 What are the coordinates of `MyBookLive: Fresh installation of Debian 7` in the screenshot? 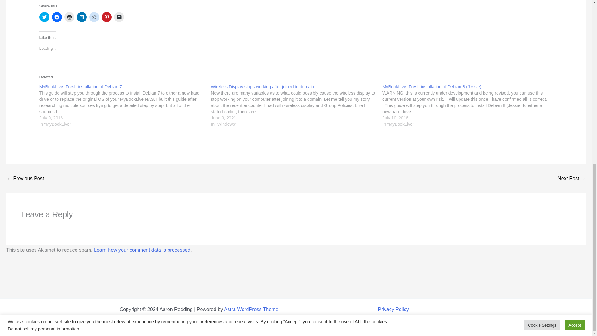 It's located at (125, 105).